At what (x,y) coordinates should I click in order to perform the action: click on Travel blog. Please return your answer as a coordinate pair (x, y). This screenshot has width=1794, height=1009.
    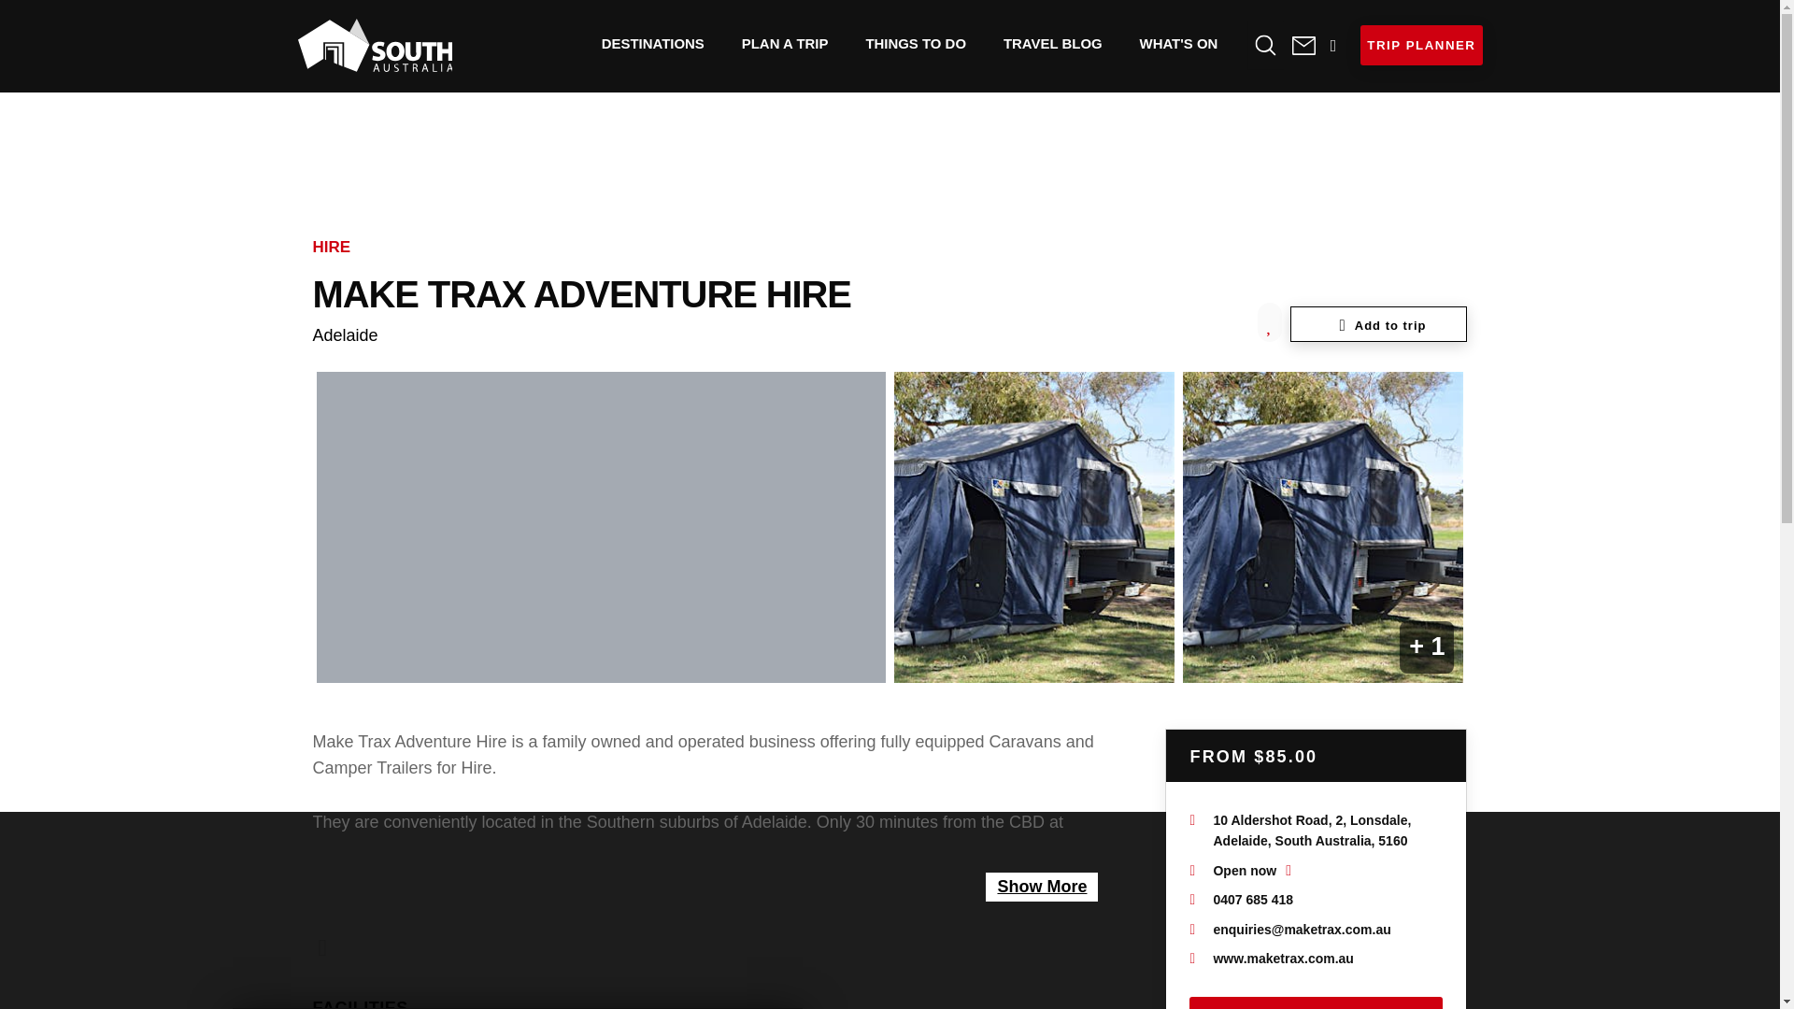
    Looking at the image, I should click on (1053, 43).